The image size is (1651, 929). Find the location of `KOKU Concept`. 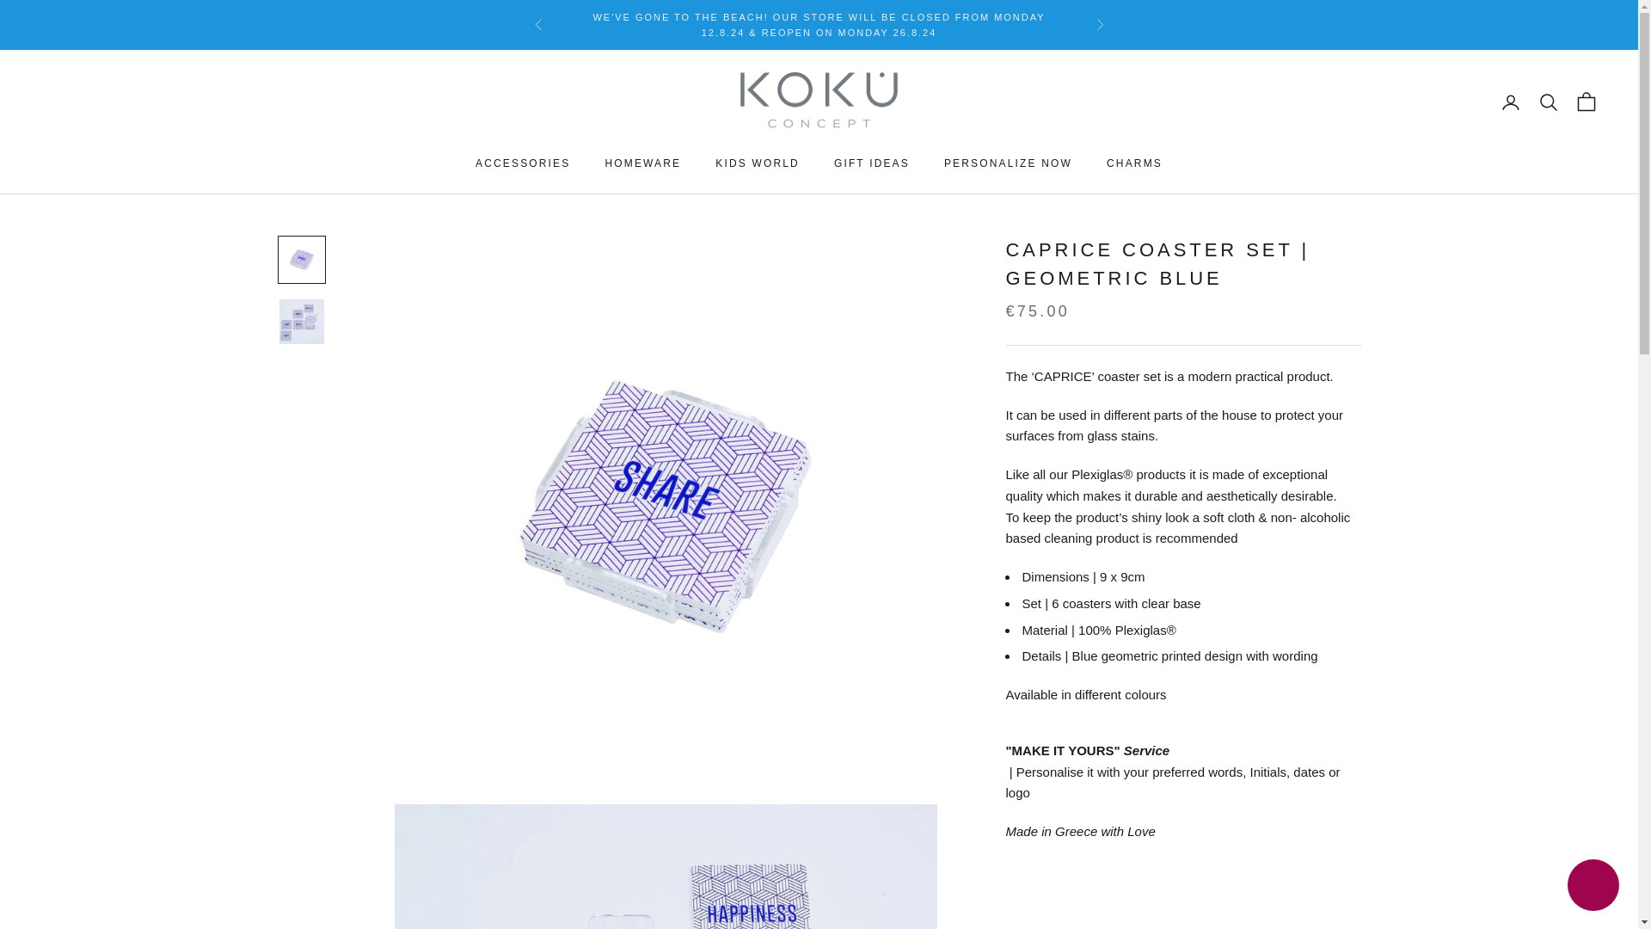

KOKU Concept is located at coordinates (819, 103).